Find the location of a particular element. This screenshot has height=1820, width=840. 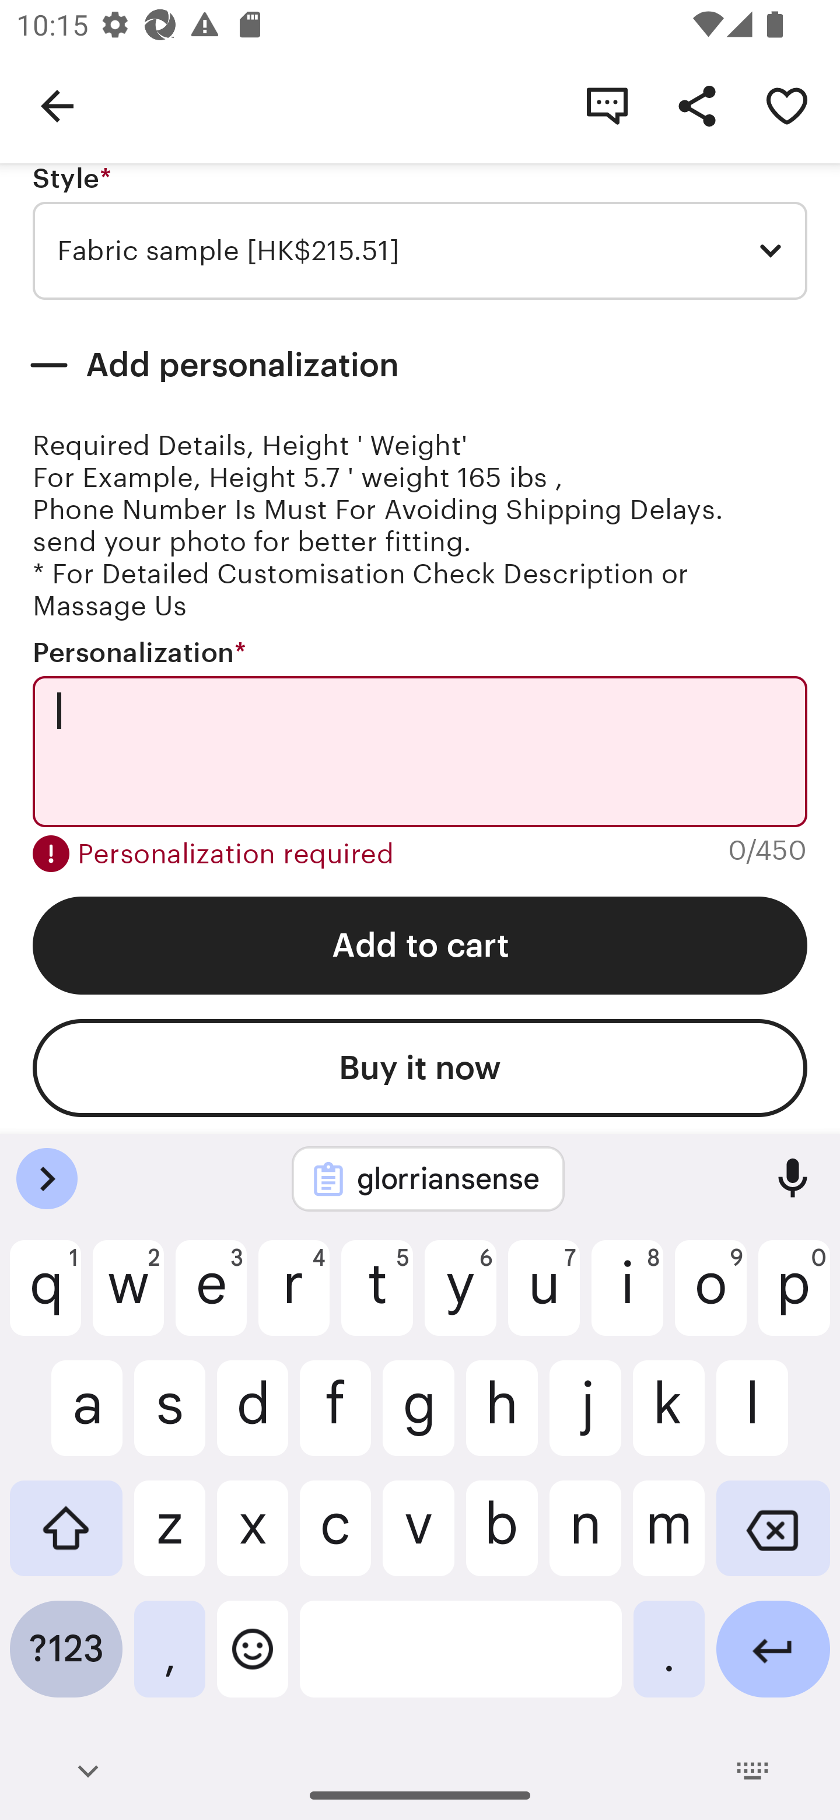

Buy it now is located at coordinates (420, 1068).